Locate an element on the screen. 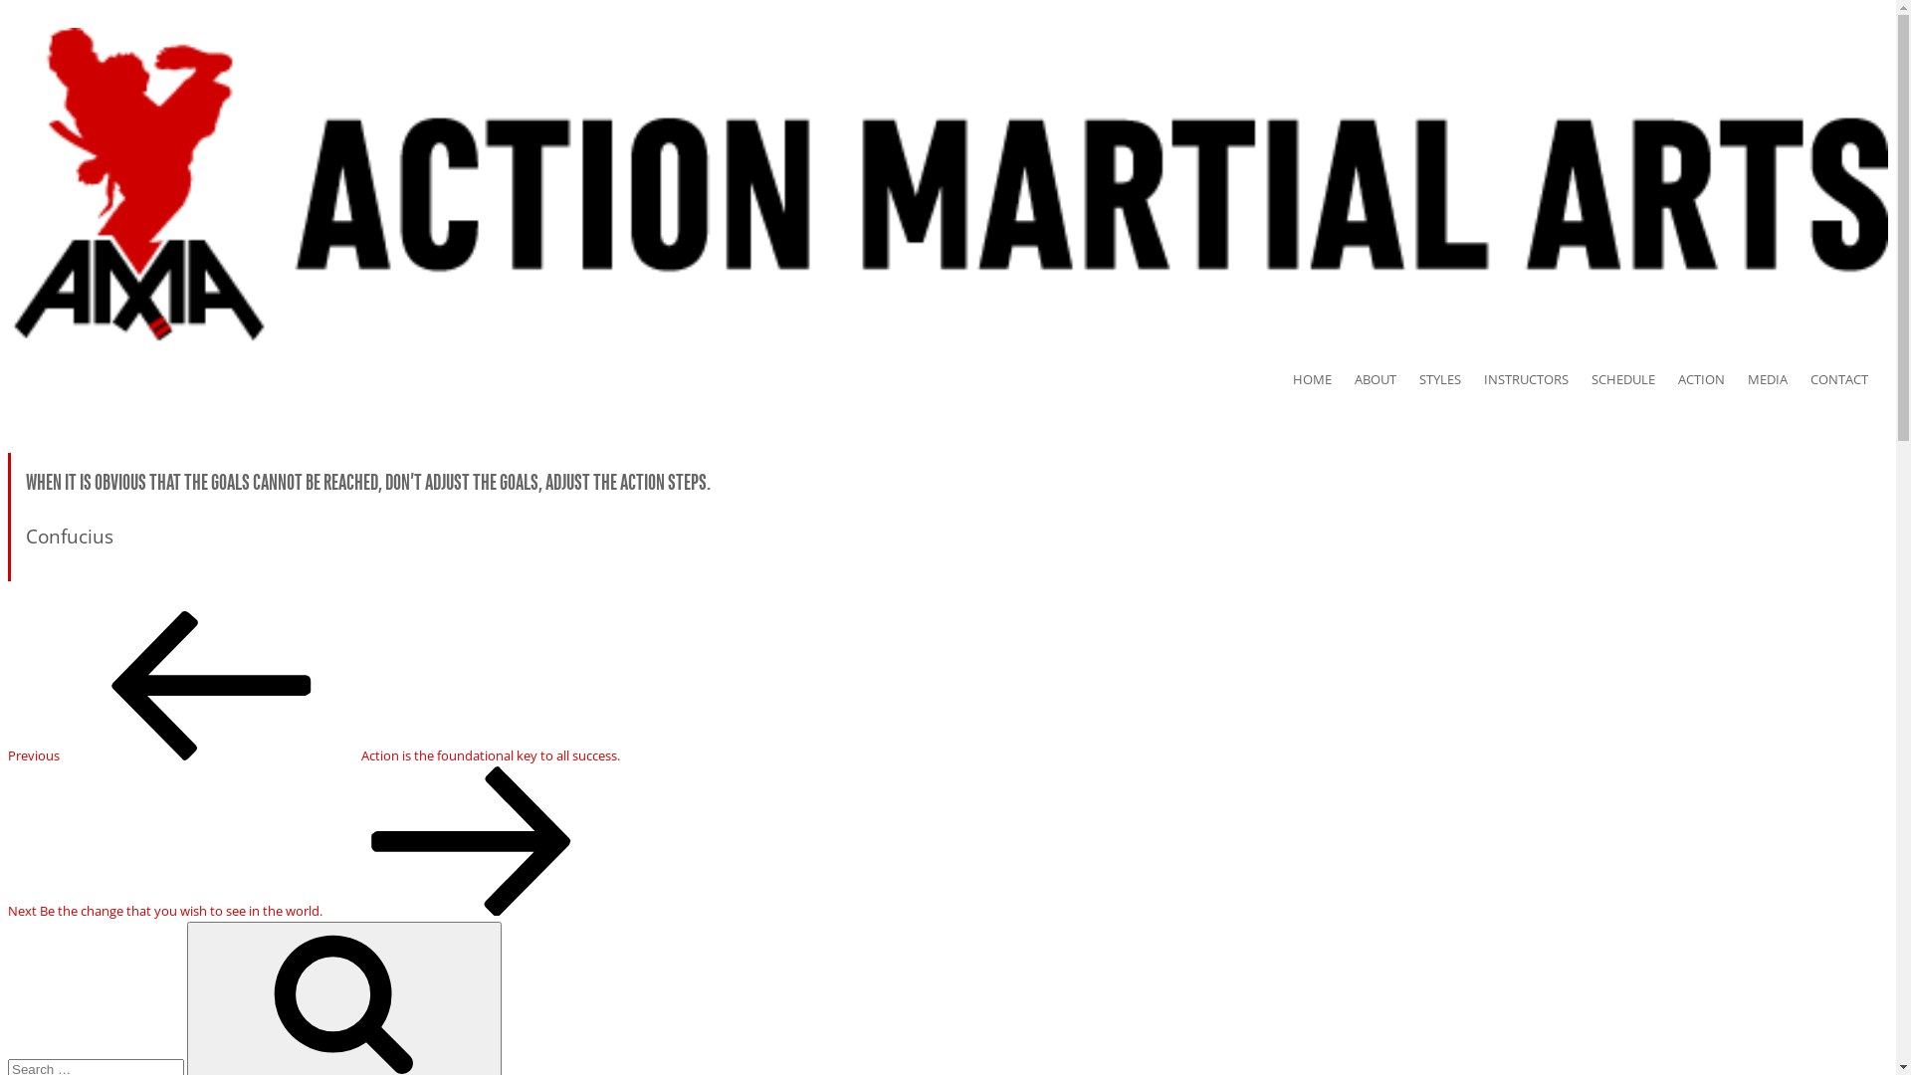 The width and height of the screenshot is (1911, 1075). INSTRUCTORS is located at coordinates (1537, 379).